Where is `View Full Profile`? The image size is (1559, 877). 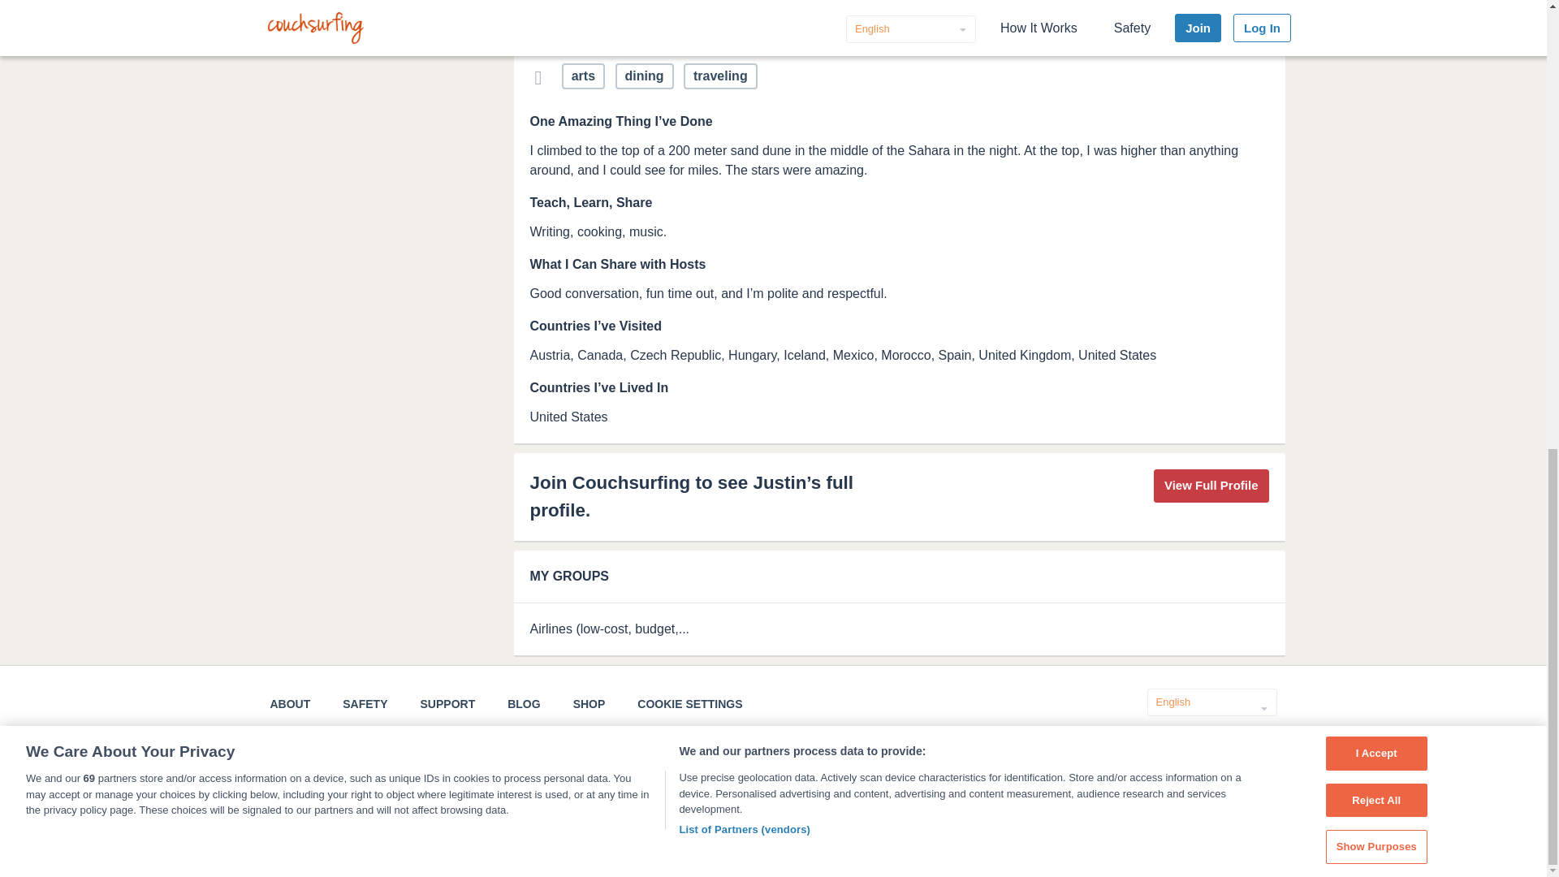 View Full Profile is located at coordinates (1211, 486).